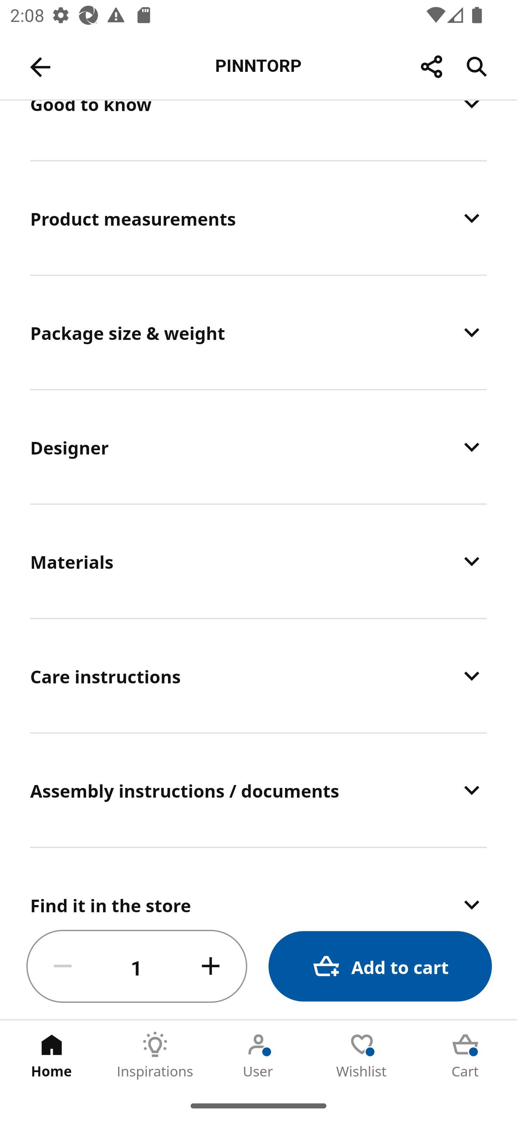 This screenshot has height=1121, width=517. Describe the element at coordinates (465, 1055) in the screenshot. I see `Cart
Tab 5 of 5` at that location.